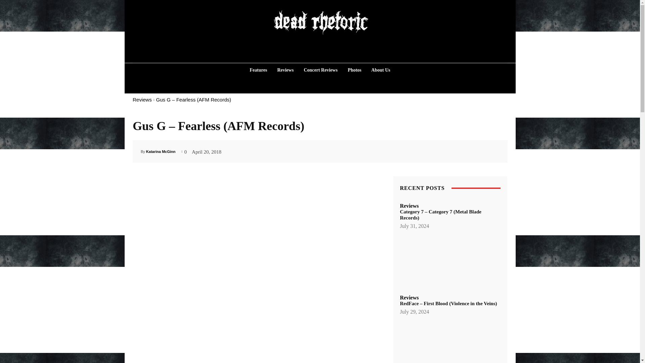 The height and width of the screenshot is (363, 645). Describe the element at coordinates (320, 70) in the screenshot. I see `Concert Reviews` at that location.